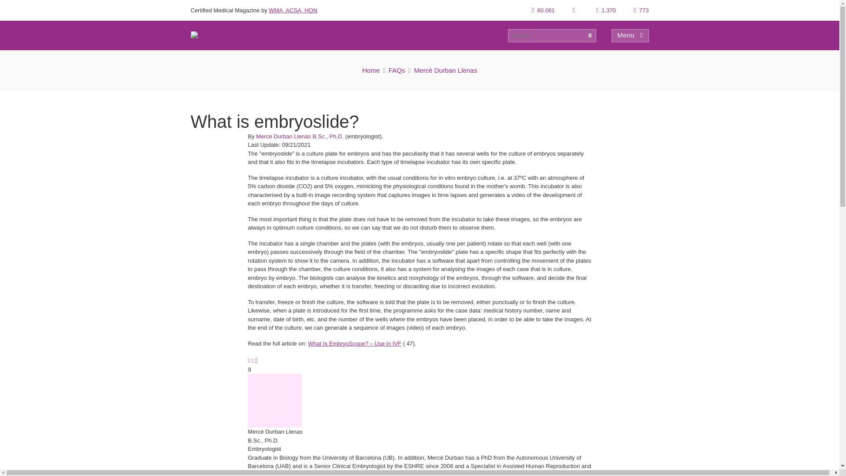  What do you see at coordinates (204, 35) in the screenshot?
I see `inviTRA` at bounding box center [204, 35].